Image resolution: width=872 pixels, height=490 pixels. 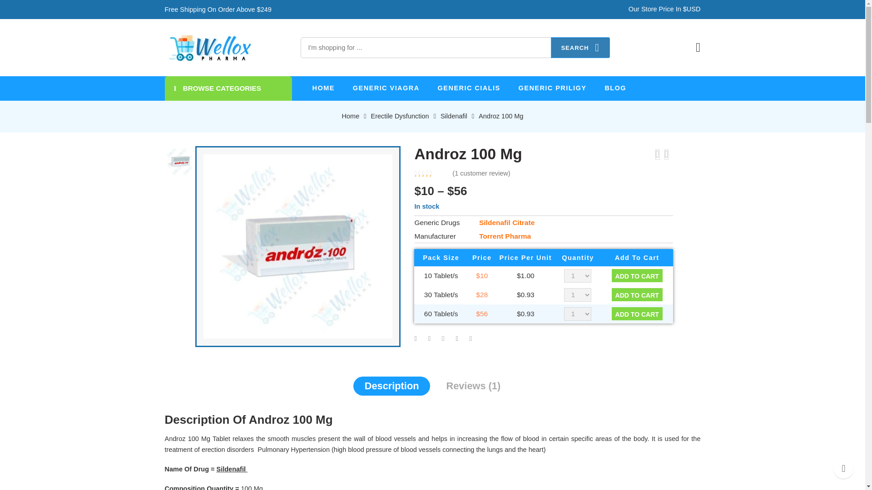 What do you see at coordinates (637, 295) in the screenshot?
I see `Add To Cart` at bounding box center [637, 295].